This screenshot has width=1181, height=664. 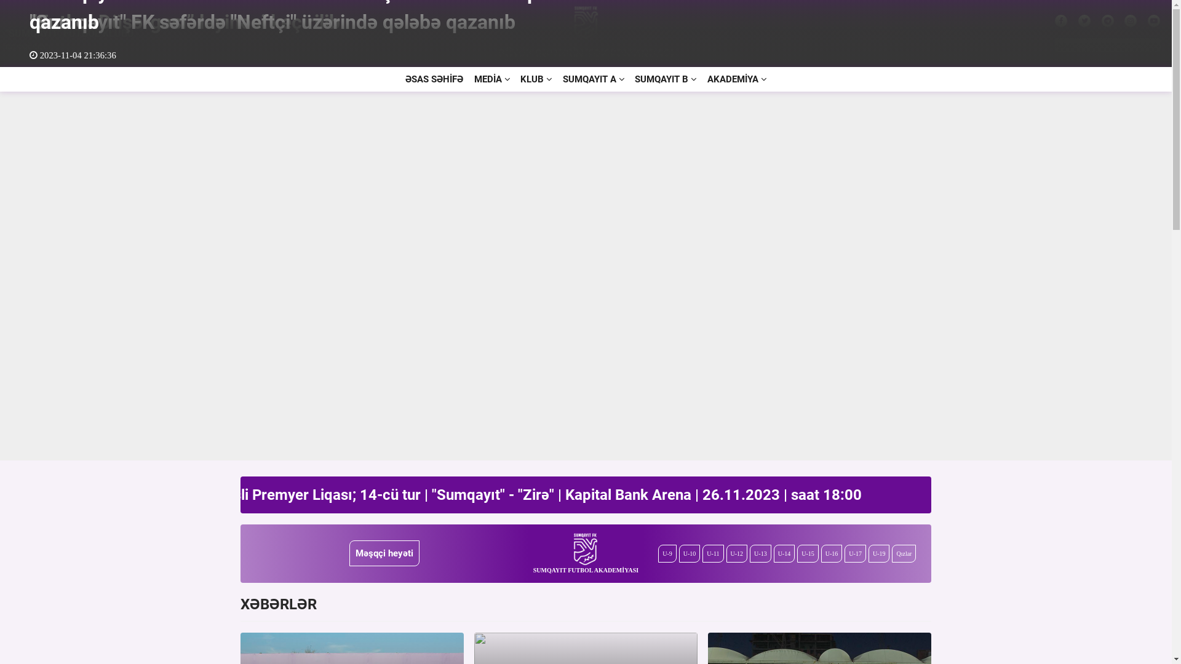 What do you see at coordinates (737, 553) in the screenshot?
I see `U-12` at bounding box center [737, 553].